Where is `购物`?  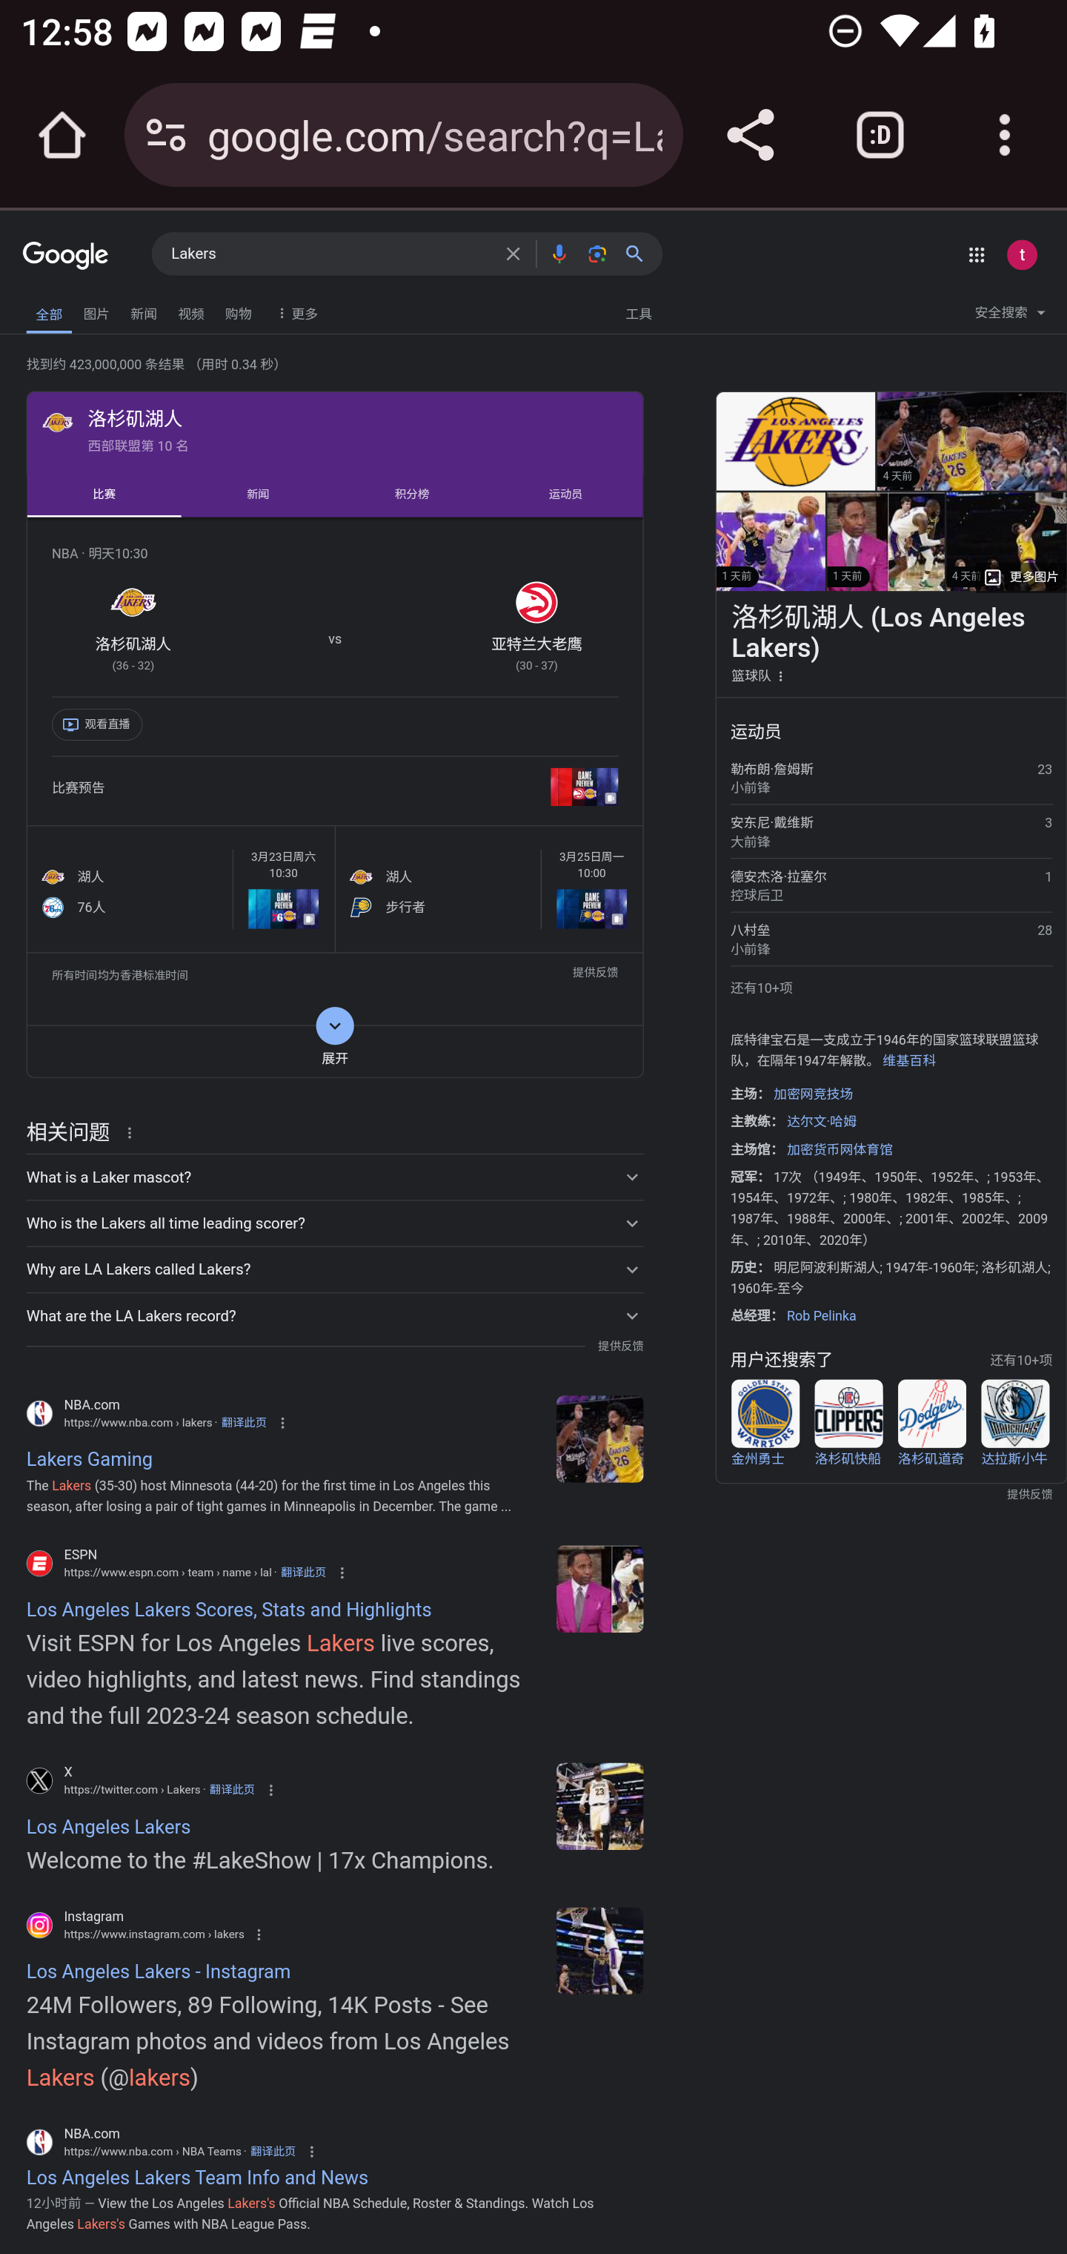 购物 is located at coordinates (238, 311).